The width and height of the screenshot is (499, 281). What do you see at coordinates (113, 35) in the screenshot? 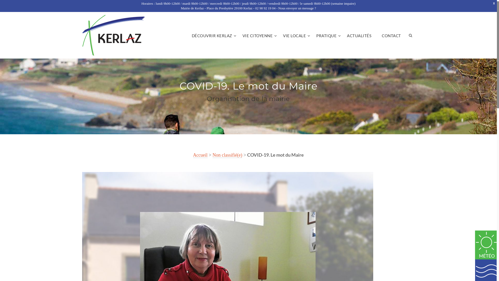
I see `Ville de Kerlaz` at bounding box center [113, 35].